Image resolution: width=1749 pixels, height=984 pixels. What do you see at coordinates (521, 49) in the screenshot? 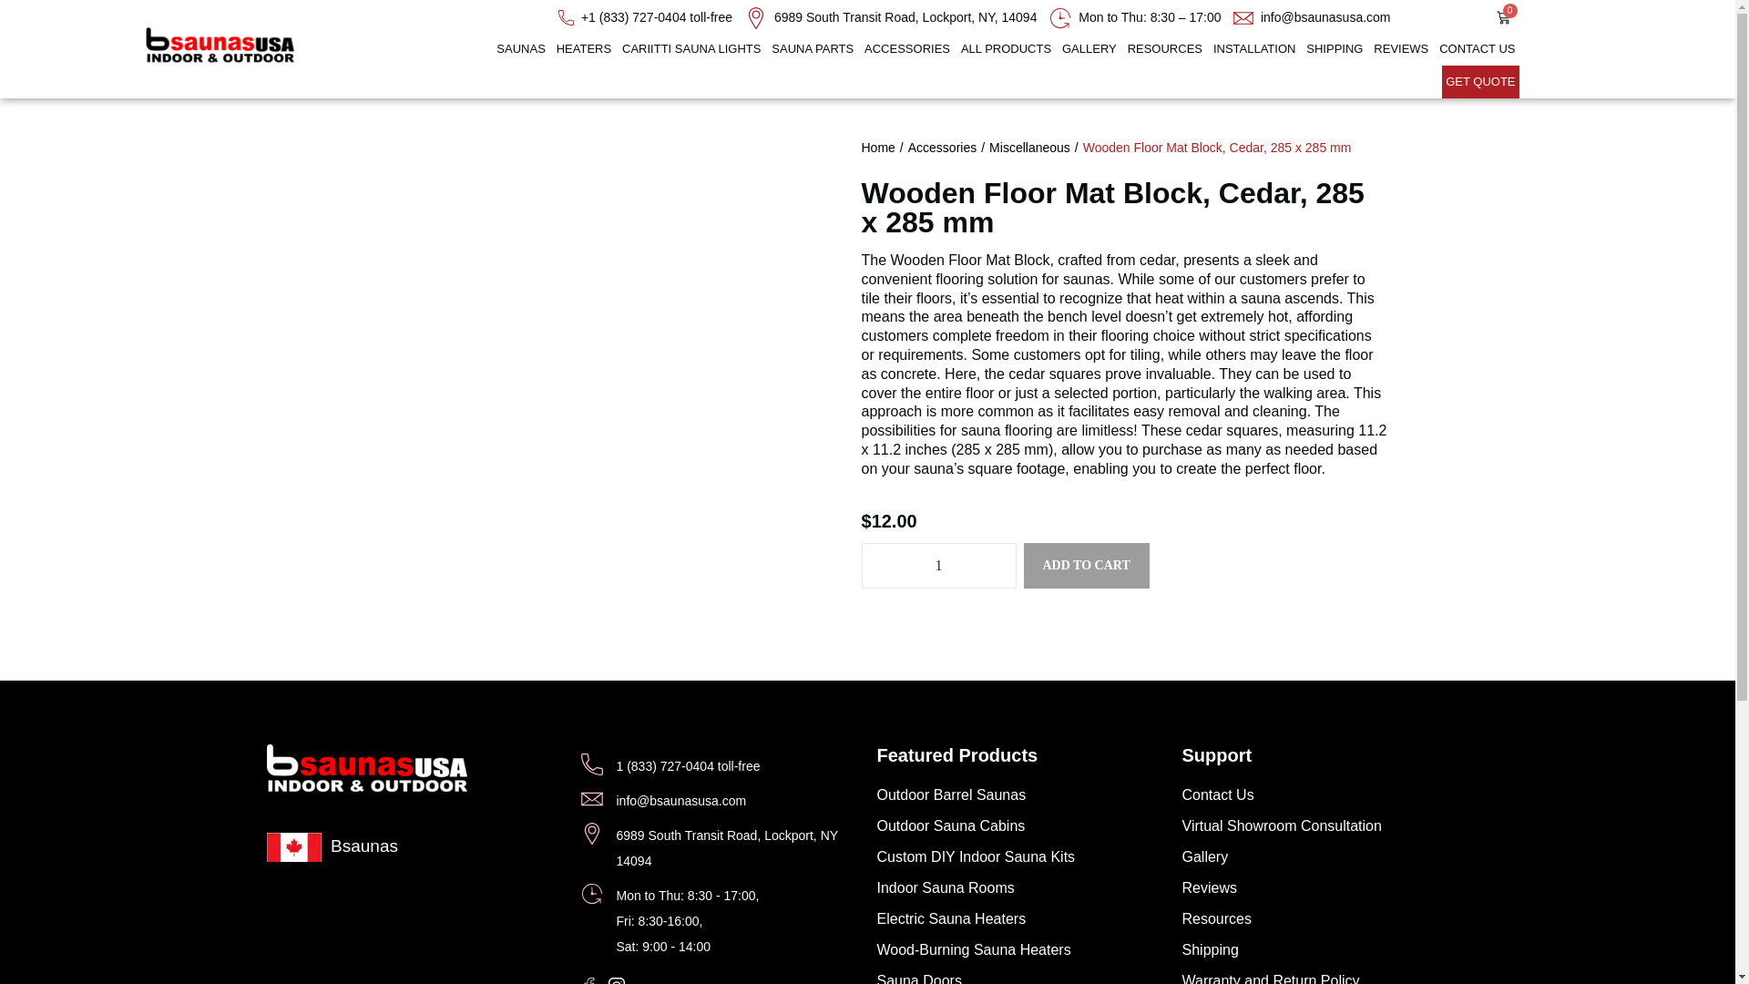
I see `Saunas` at bounding box center [521, 49].